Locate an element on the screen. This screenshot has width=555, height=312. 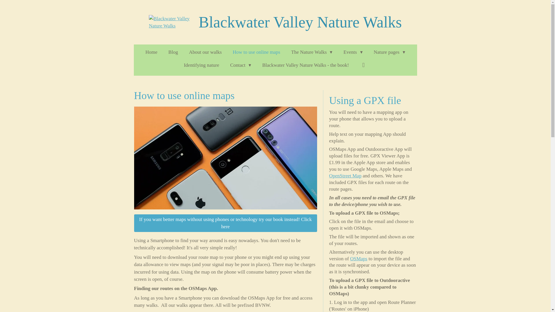
View cart is located at coordinates (363, 65).